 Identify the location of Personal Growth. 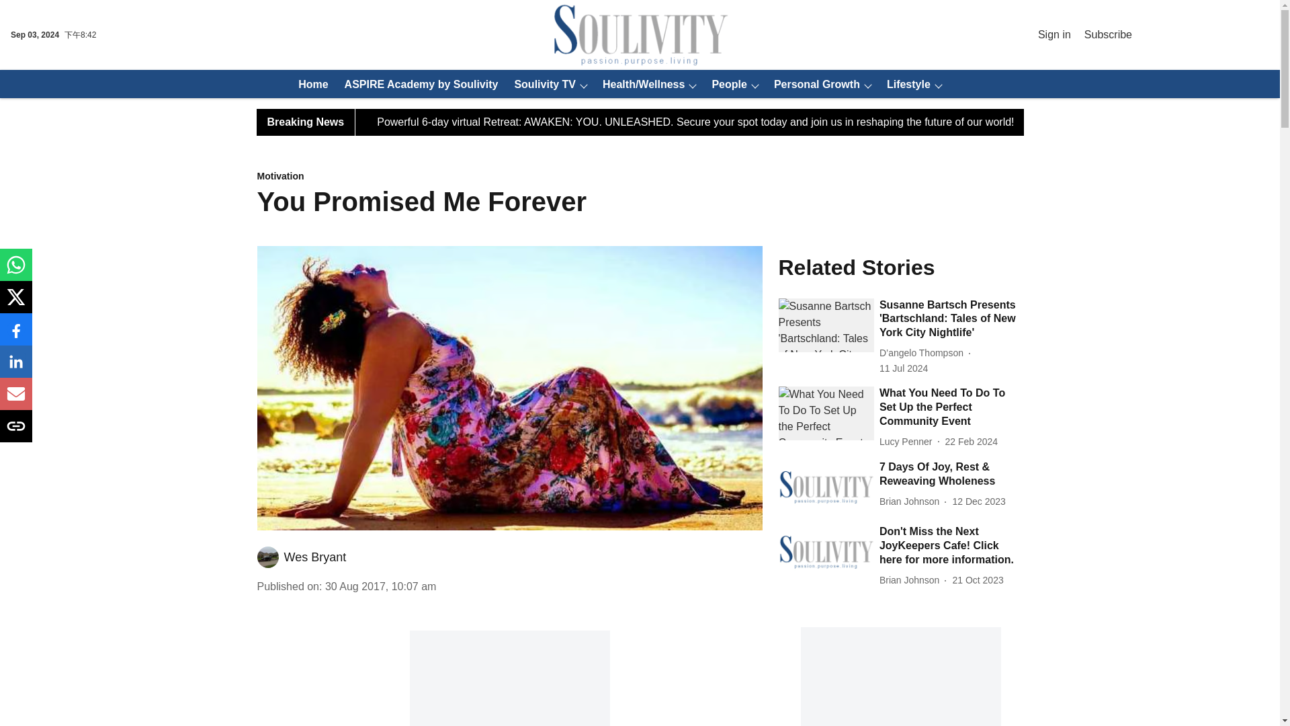
(813, 84).